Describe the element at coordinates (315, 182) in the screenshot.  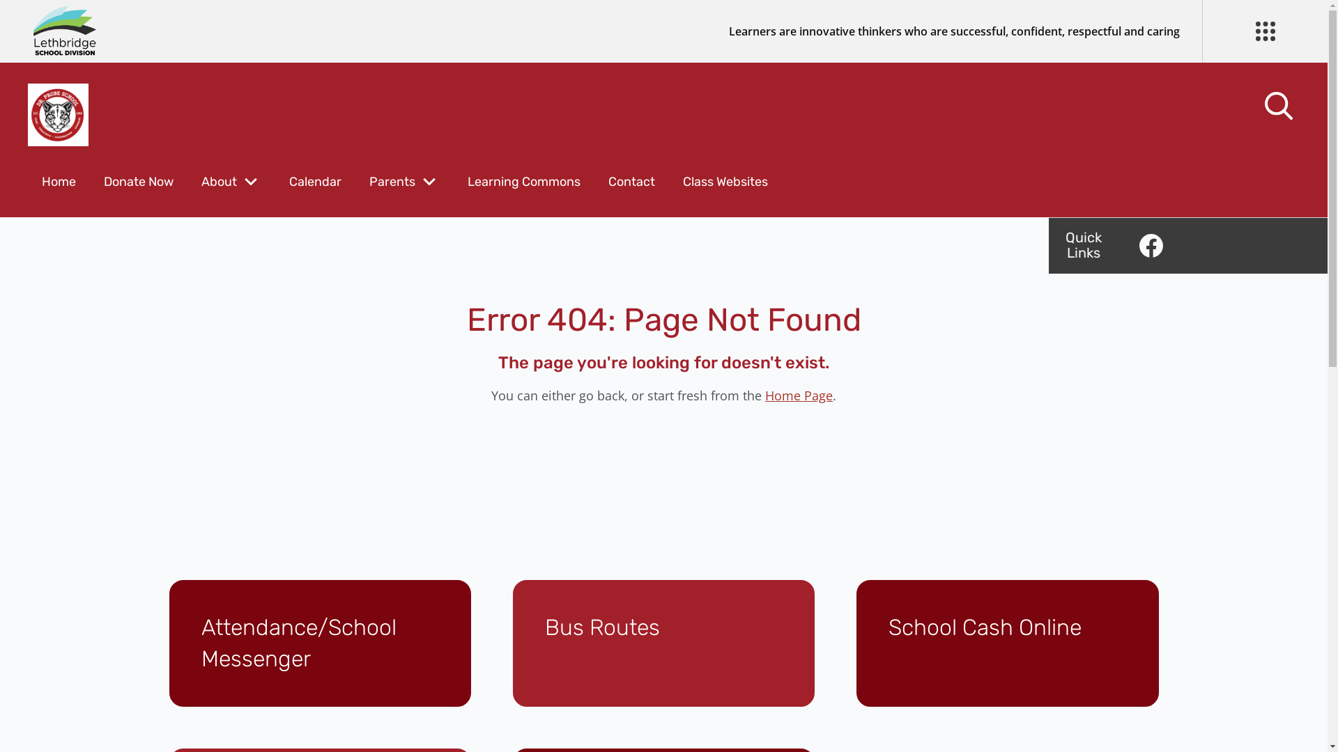
I see `Calendar` at that location.